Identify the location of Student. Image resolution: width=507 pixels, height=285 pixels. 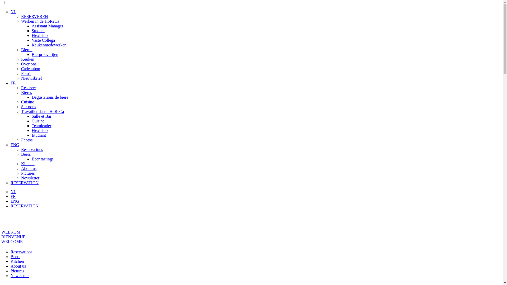
(38, 31).